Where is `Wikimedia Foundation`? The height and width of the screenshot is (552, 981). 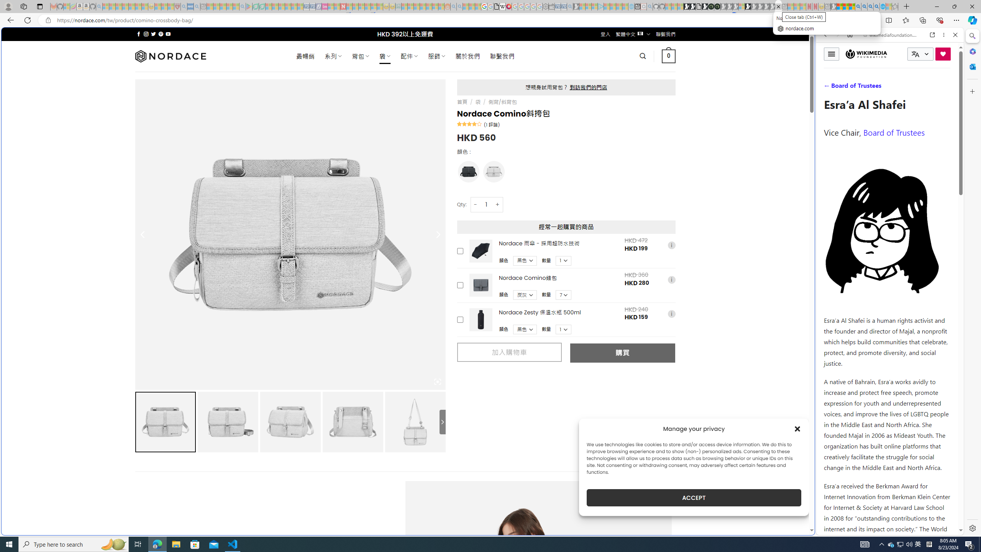 Wikimedia Foundation is located at coordinates (866, 54).